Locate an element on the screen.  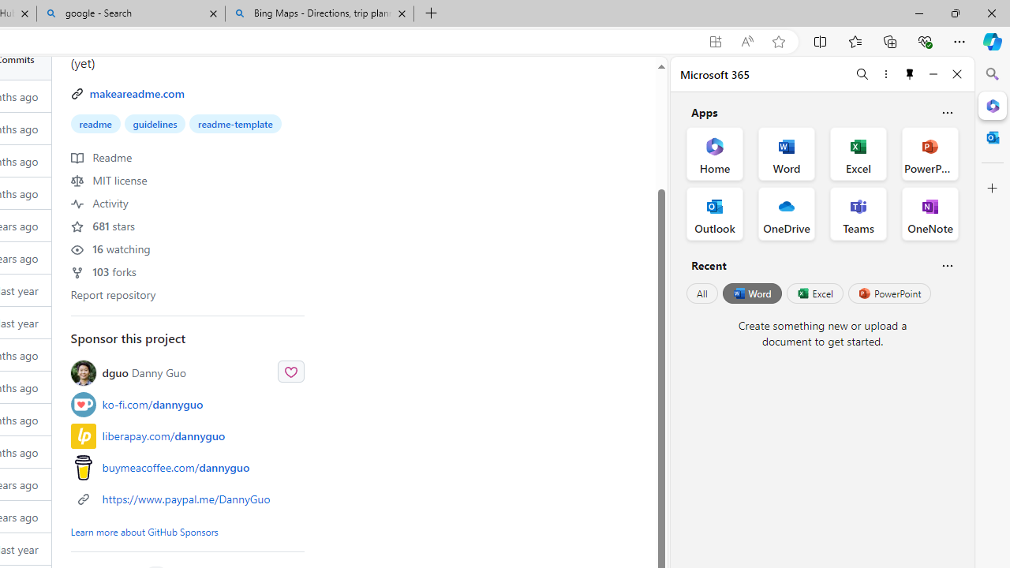
103 forks is located at coordinates (103, 271).